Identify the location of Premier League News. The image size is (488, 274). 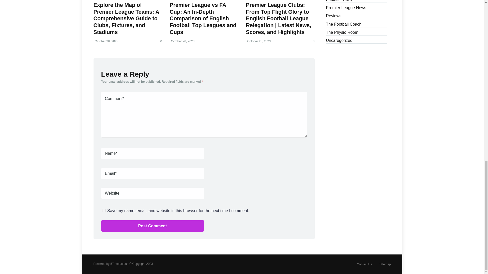
(346, 7).